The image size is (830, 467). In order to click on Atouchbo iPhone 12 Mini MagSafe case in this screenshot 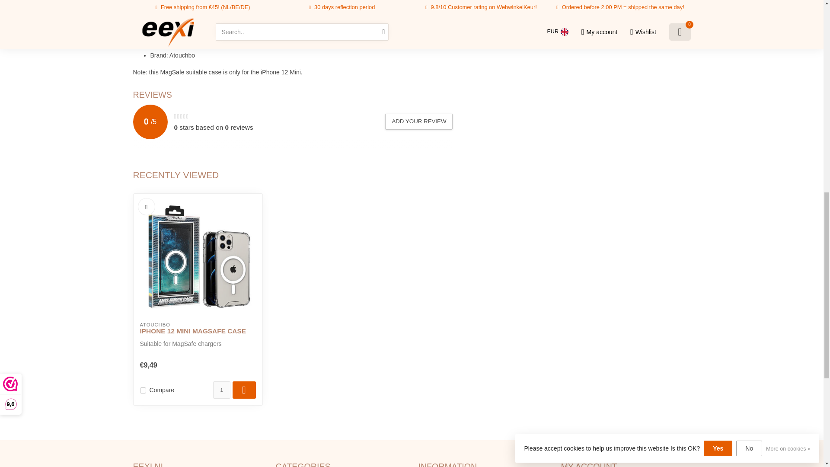, I will do `click(198, 258)`.